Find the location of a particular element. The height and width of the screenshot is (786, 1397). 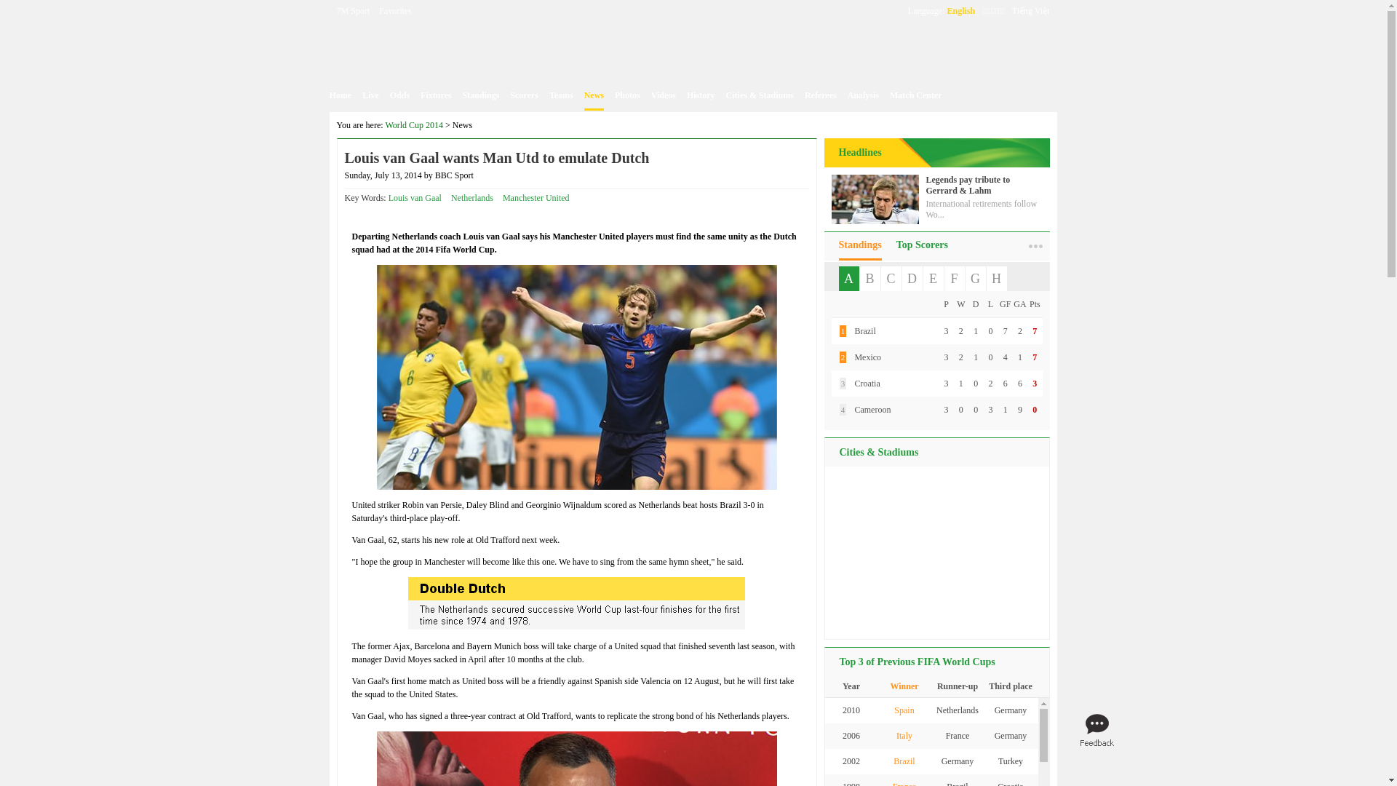

Teams is located at coordinates (560, 95).